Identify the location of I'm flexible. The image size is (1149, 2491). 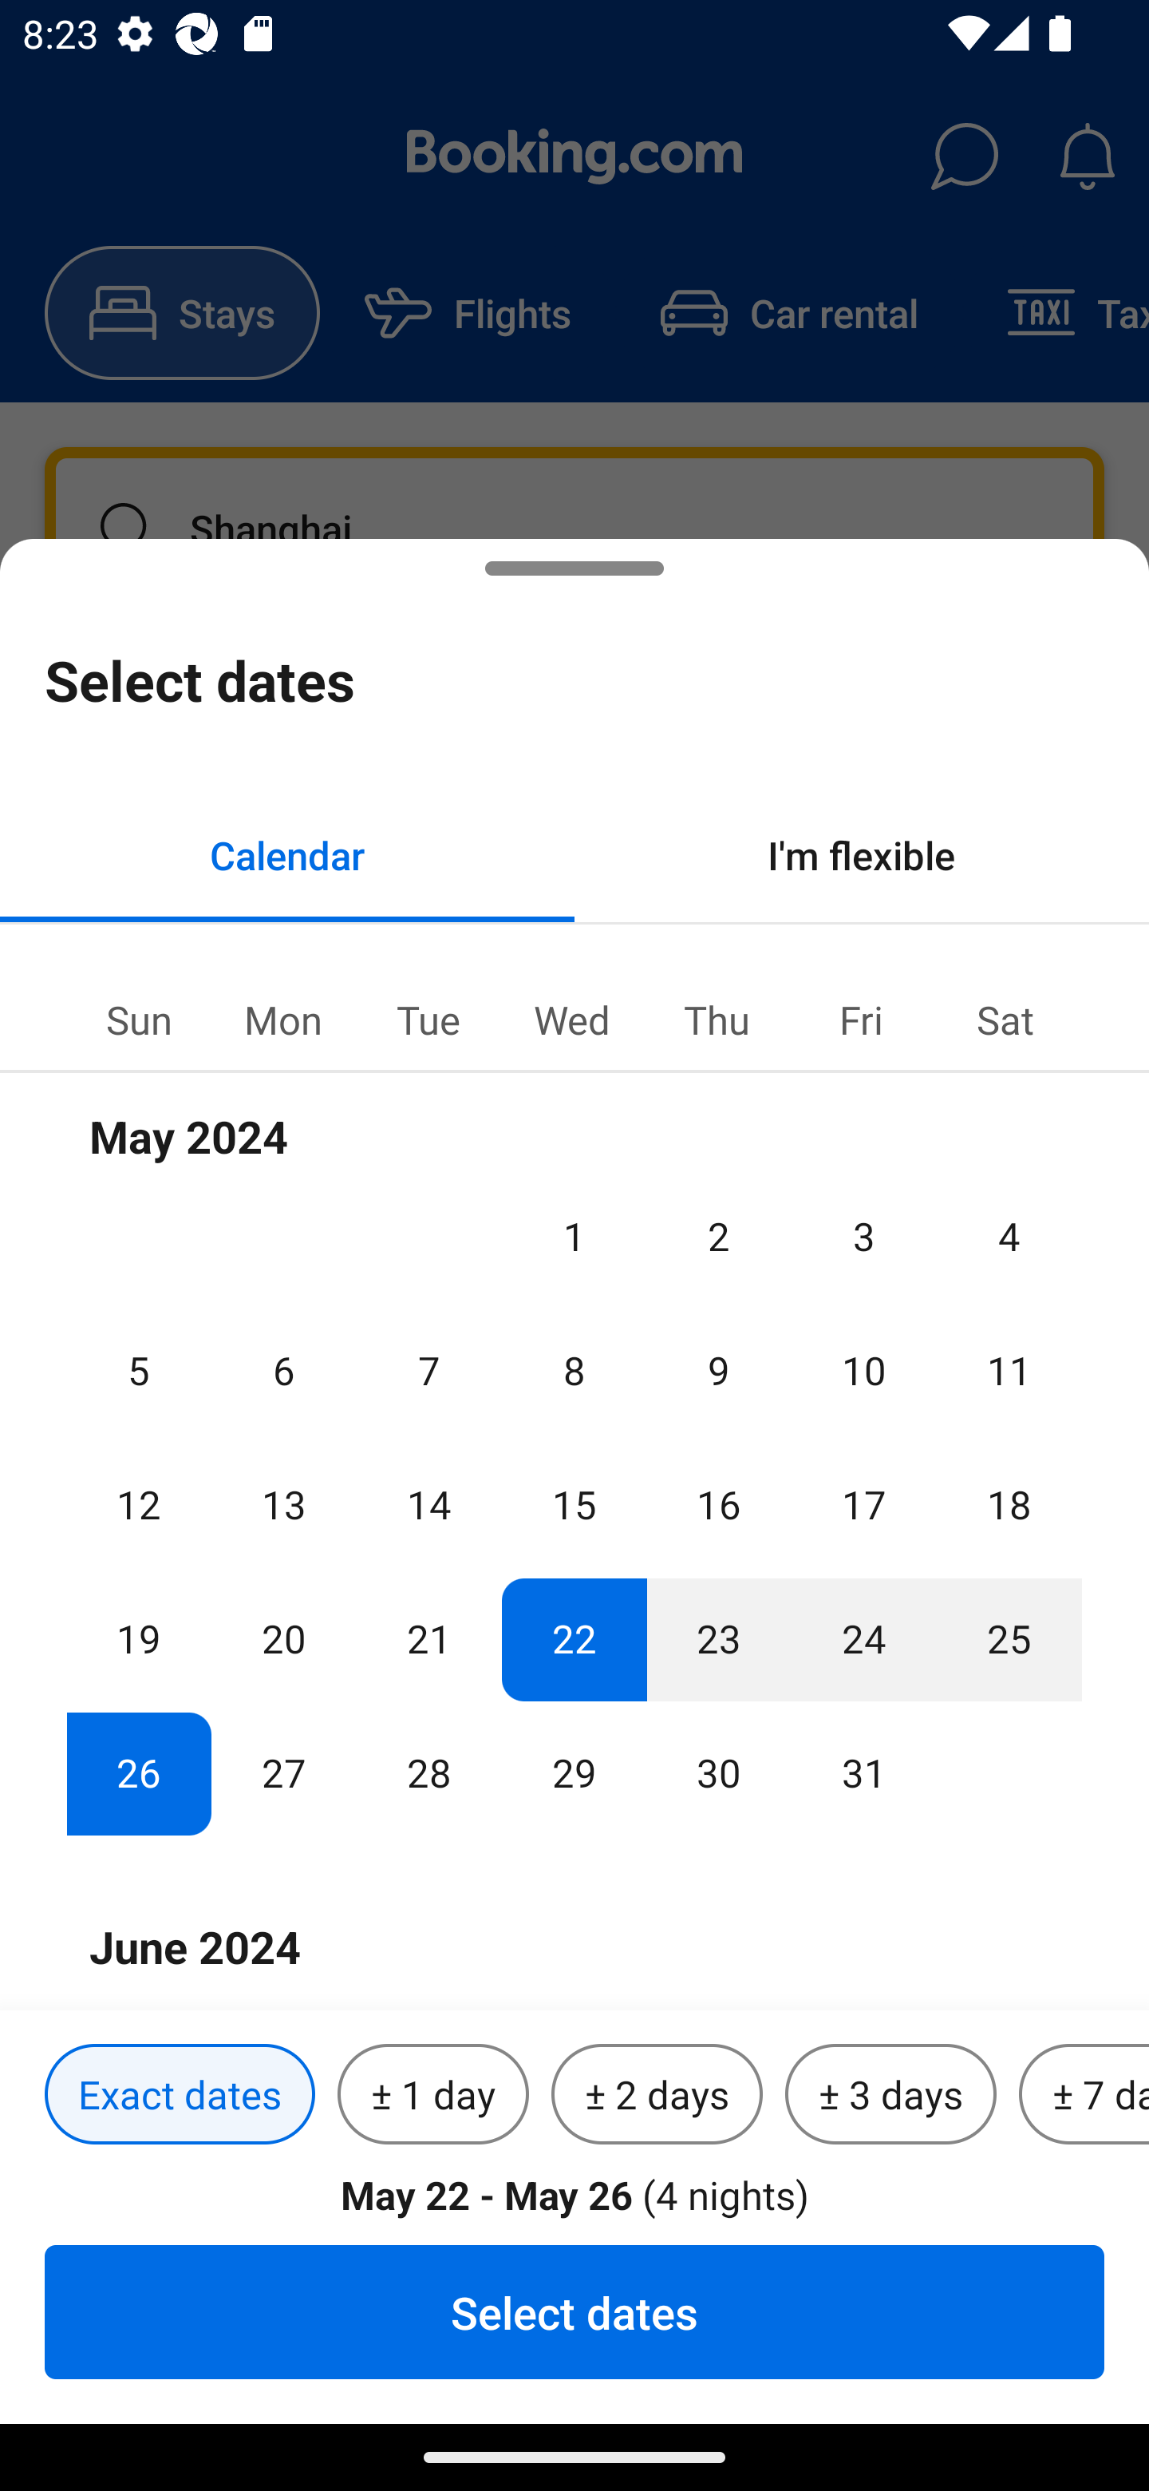
(862, 854).